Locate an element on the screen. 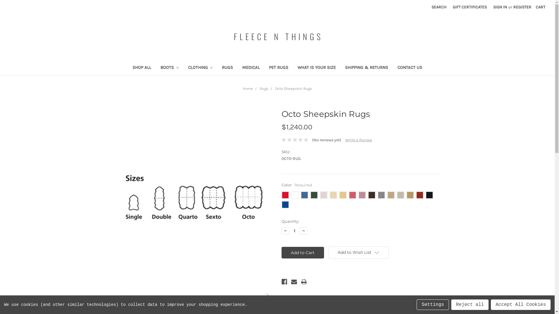 The width and height of the screenshot is (559, 314). Alaska Blue is located at coordinates (285, 205).